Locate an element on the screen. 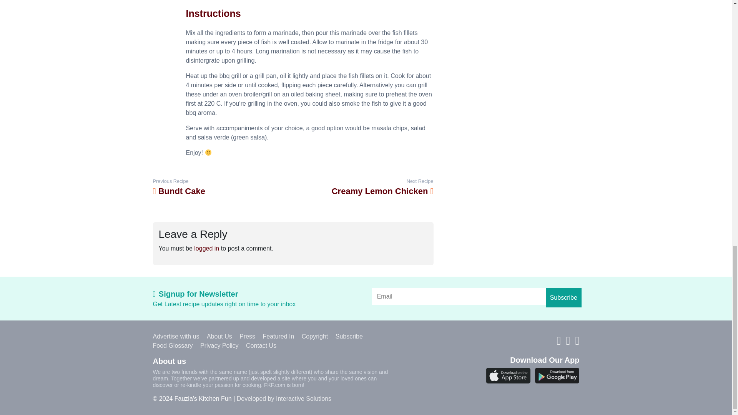  Subscribe is located at coordinates (564, 297).